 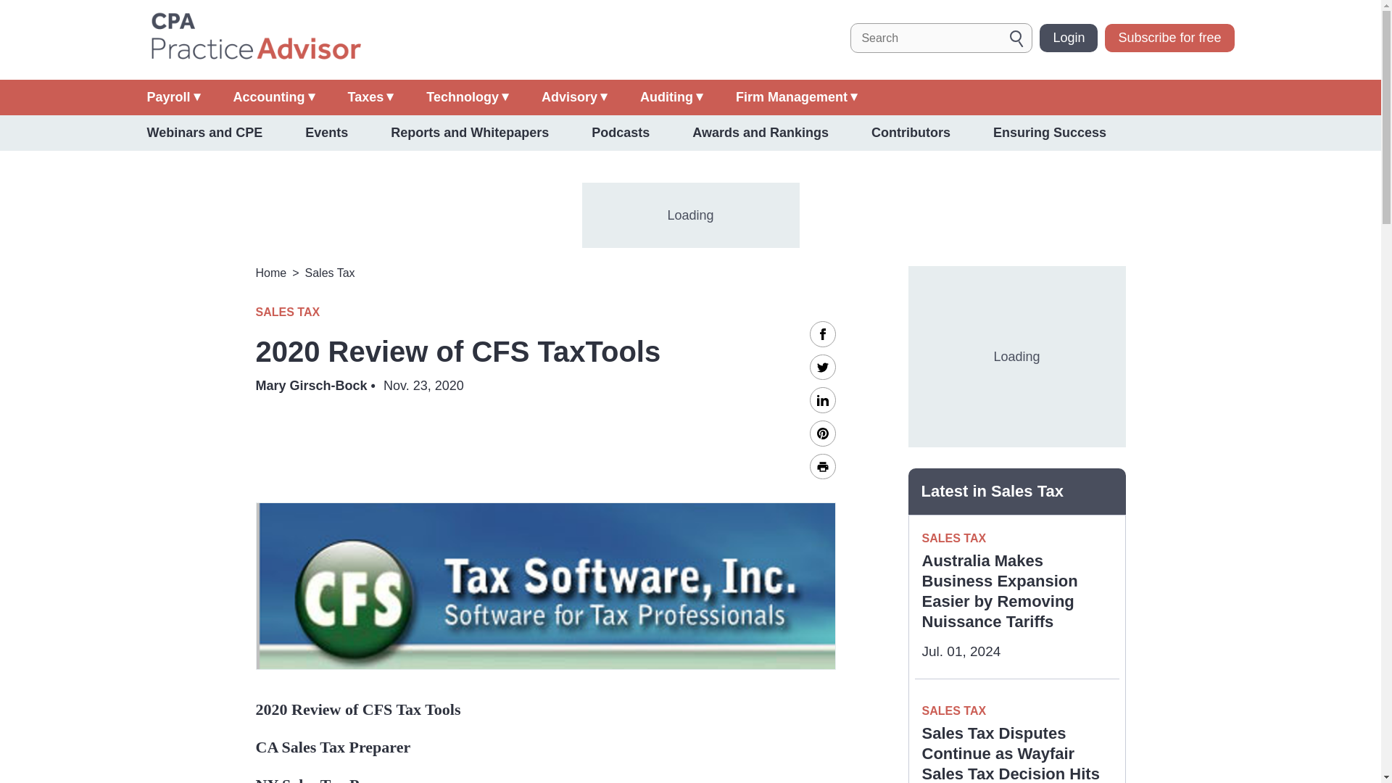 I want to click on Accounting, so click(x=274, y=97).